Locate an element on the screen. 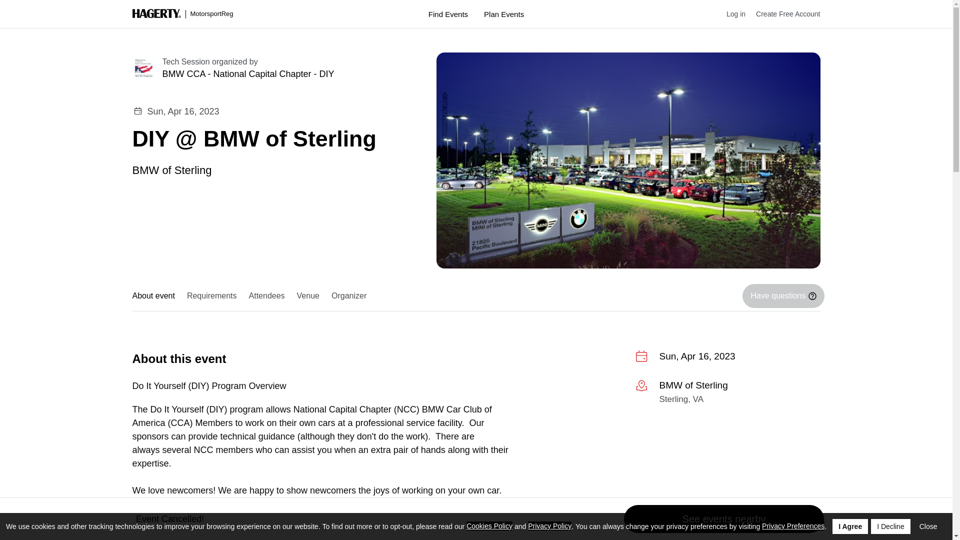 This screenshot has height=540, width=960. Organizer is located at coordinates (348, 296).